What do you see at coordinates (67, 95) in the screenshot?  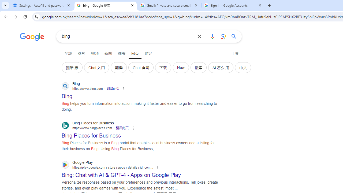 I see ` Bing Bing https://www.bing.com` at bounding box center [67, 95].